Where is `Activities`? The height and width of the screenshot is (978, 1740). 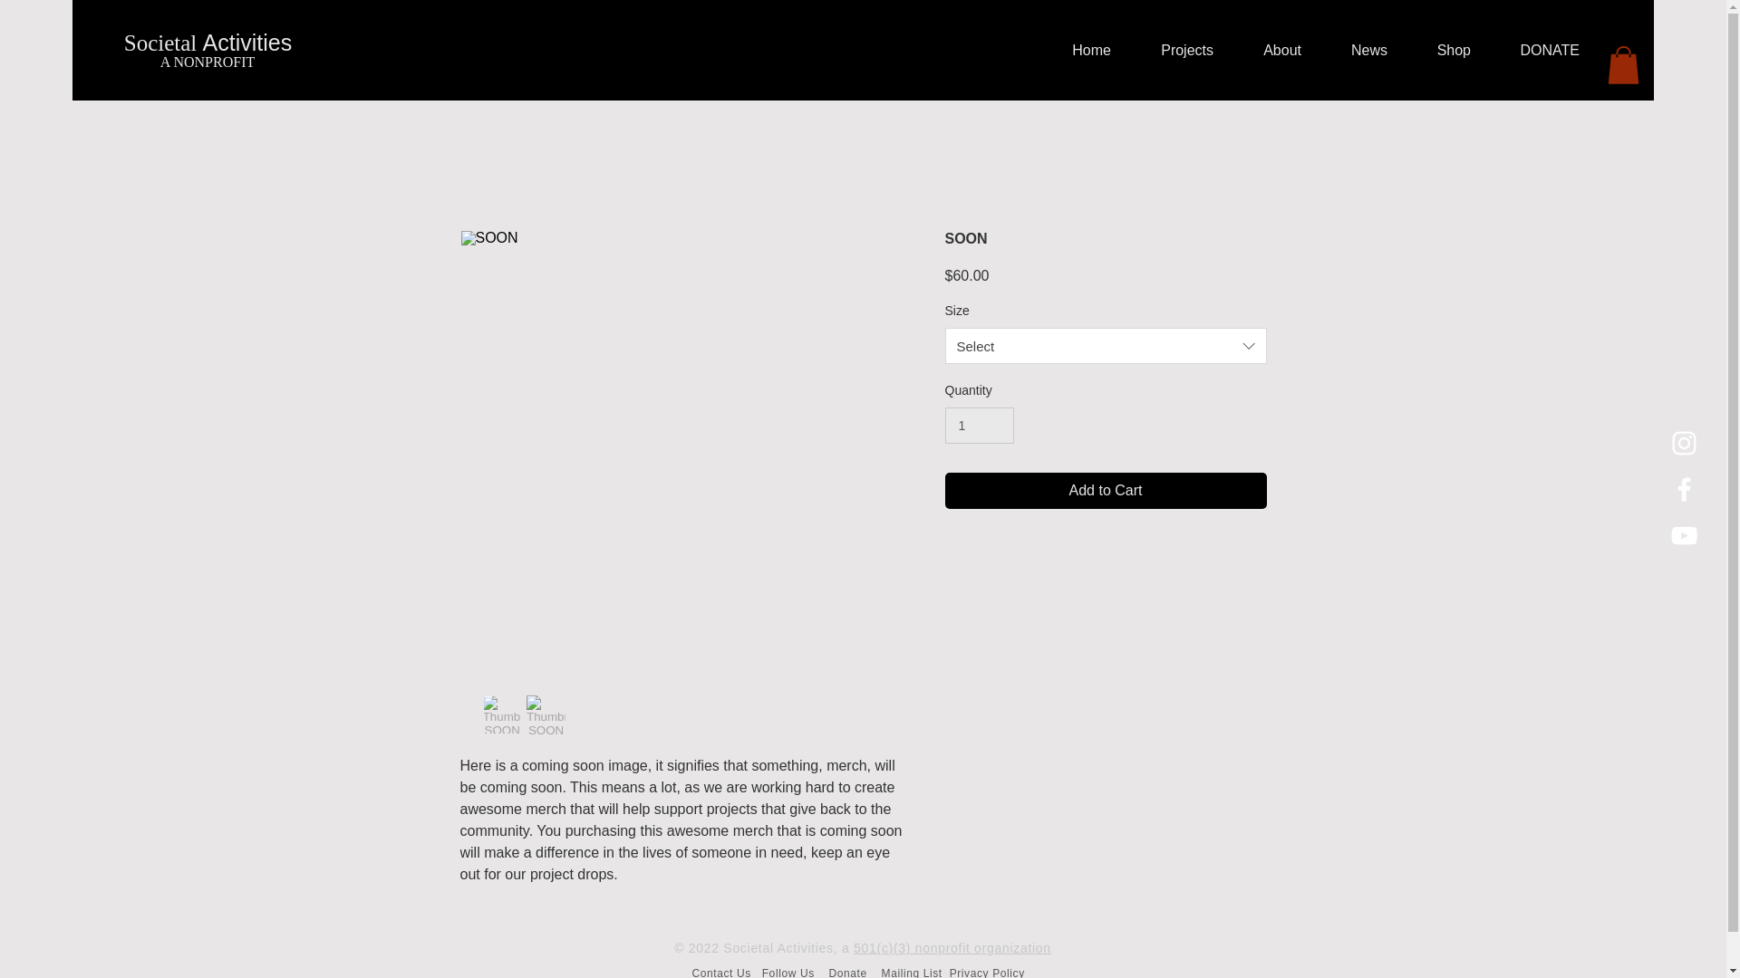
Activities is located at coordinates (247, 42).